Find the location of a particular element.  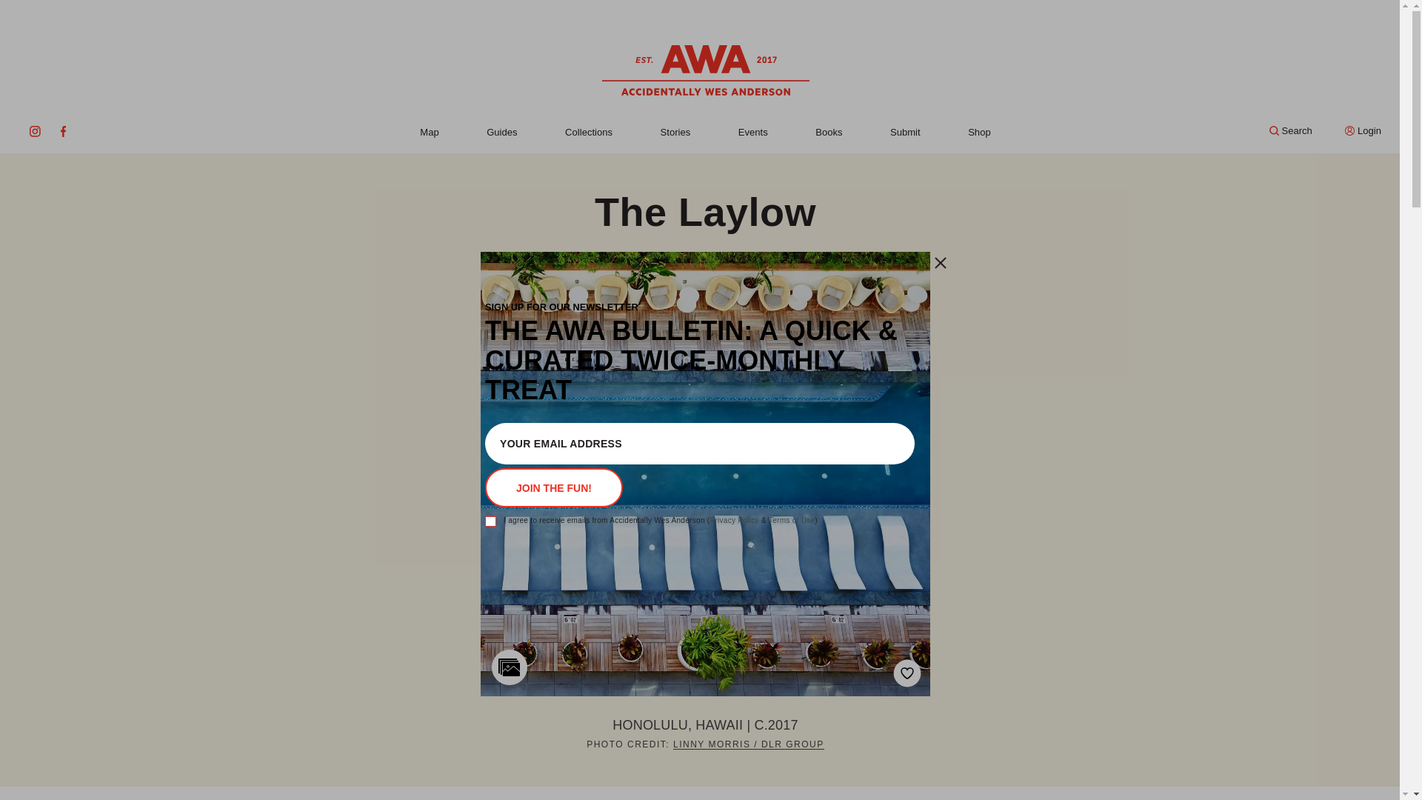

Guides is located at coordinates (501, 132).